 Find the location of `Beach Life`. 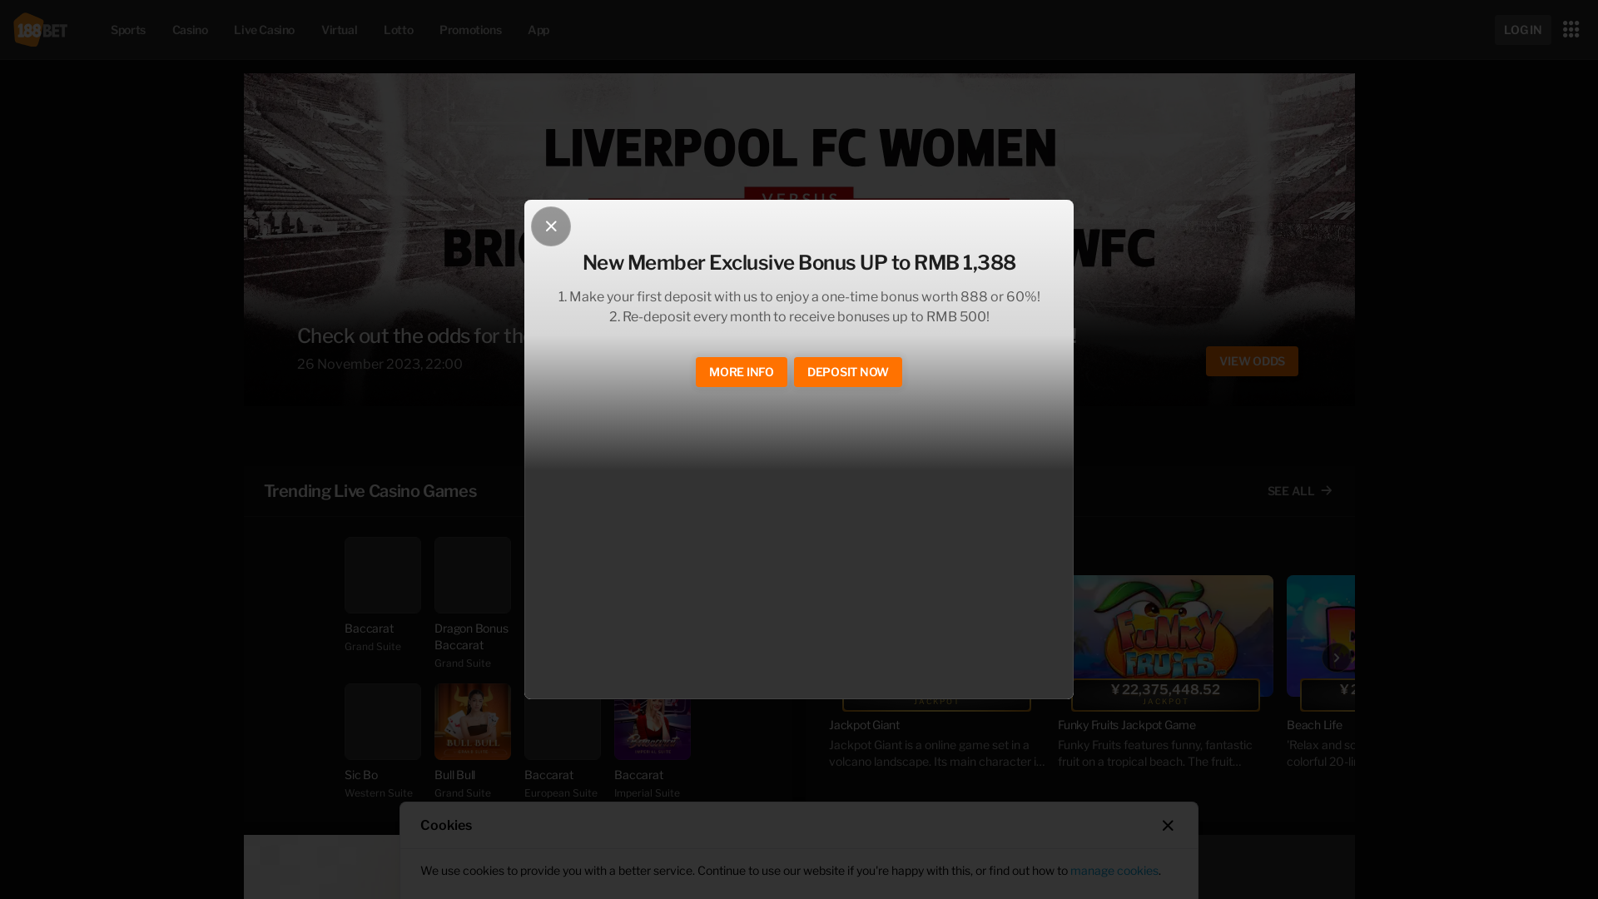

Beach Life is located at coordinates (1395, 725).